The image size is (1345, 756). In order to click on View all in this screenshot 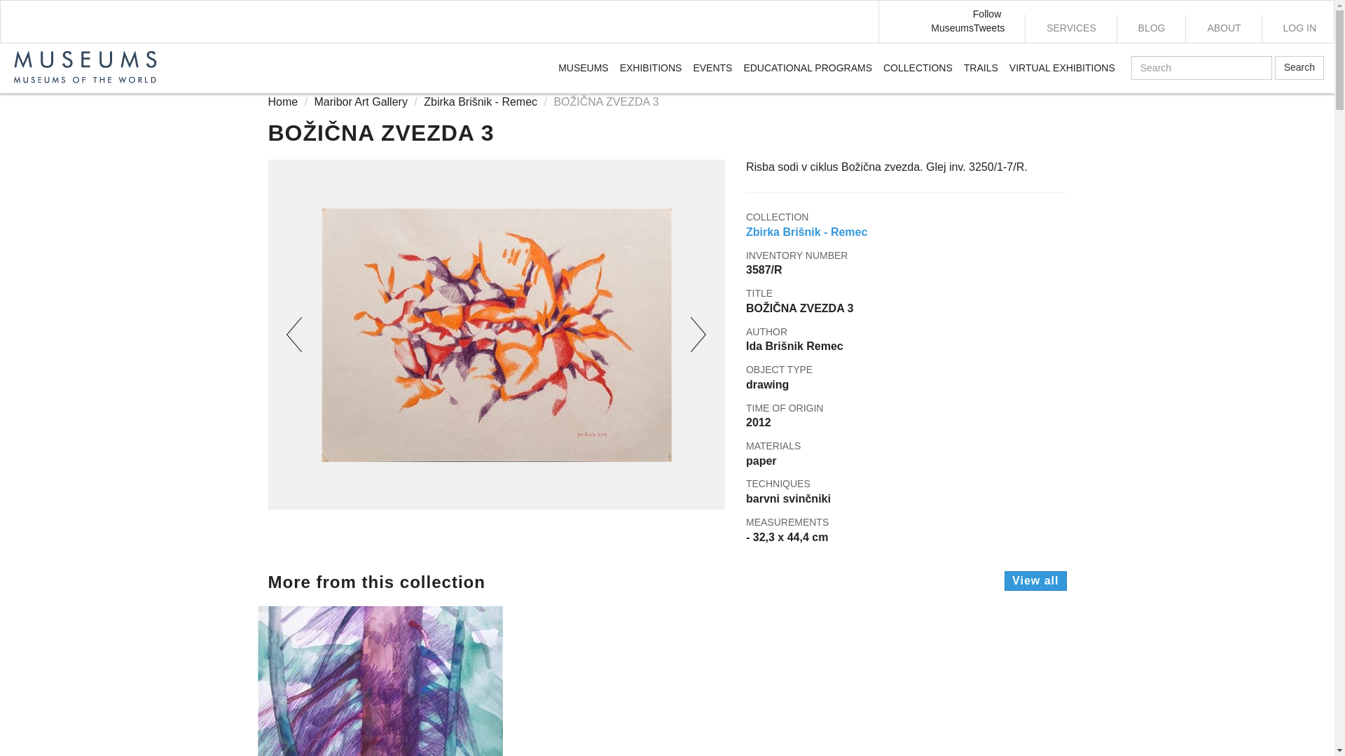, I will do `click(1035, 581)`.